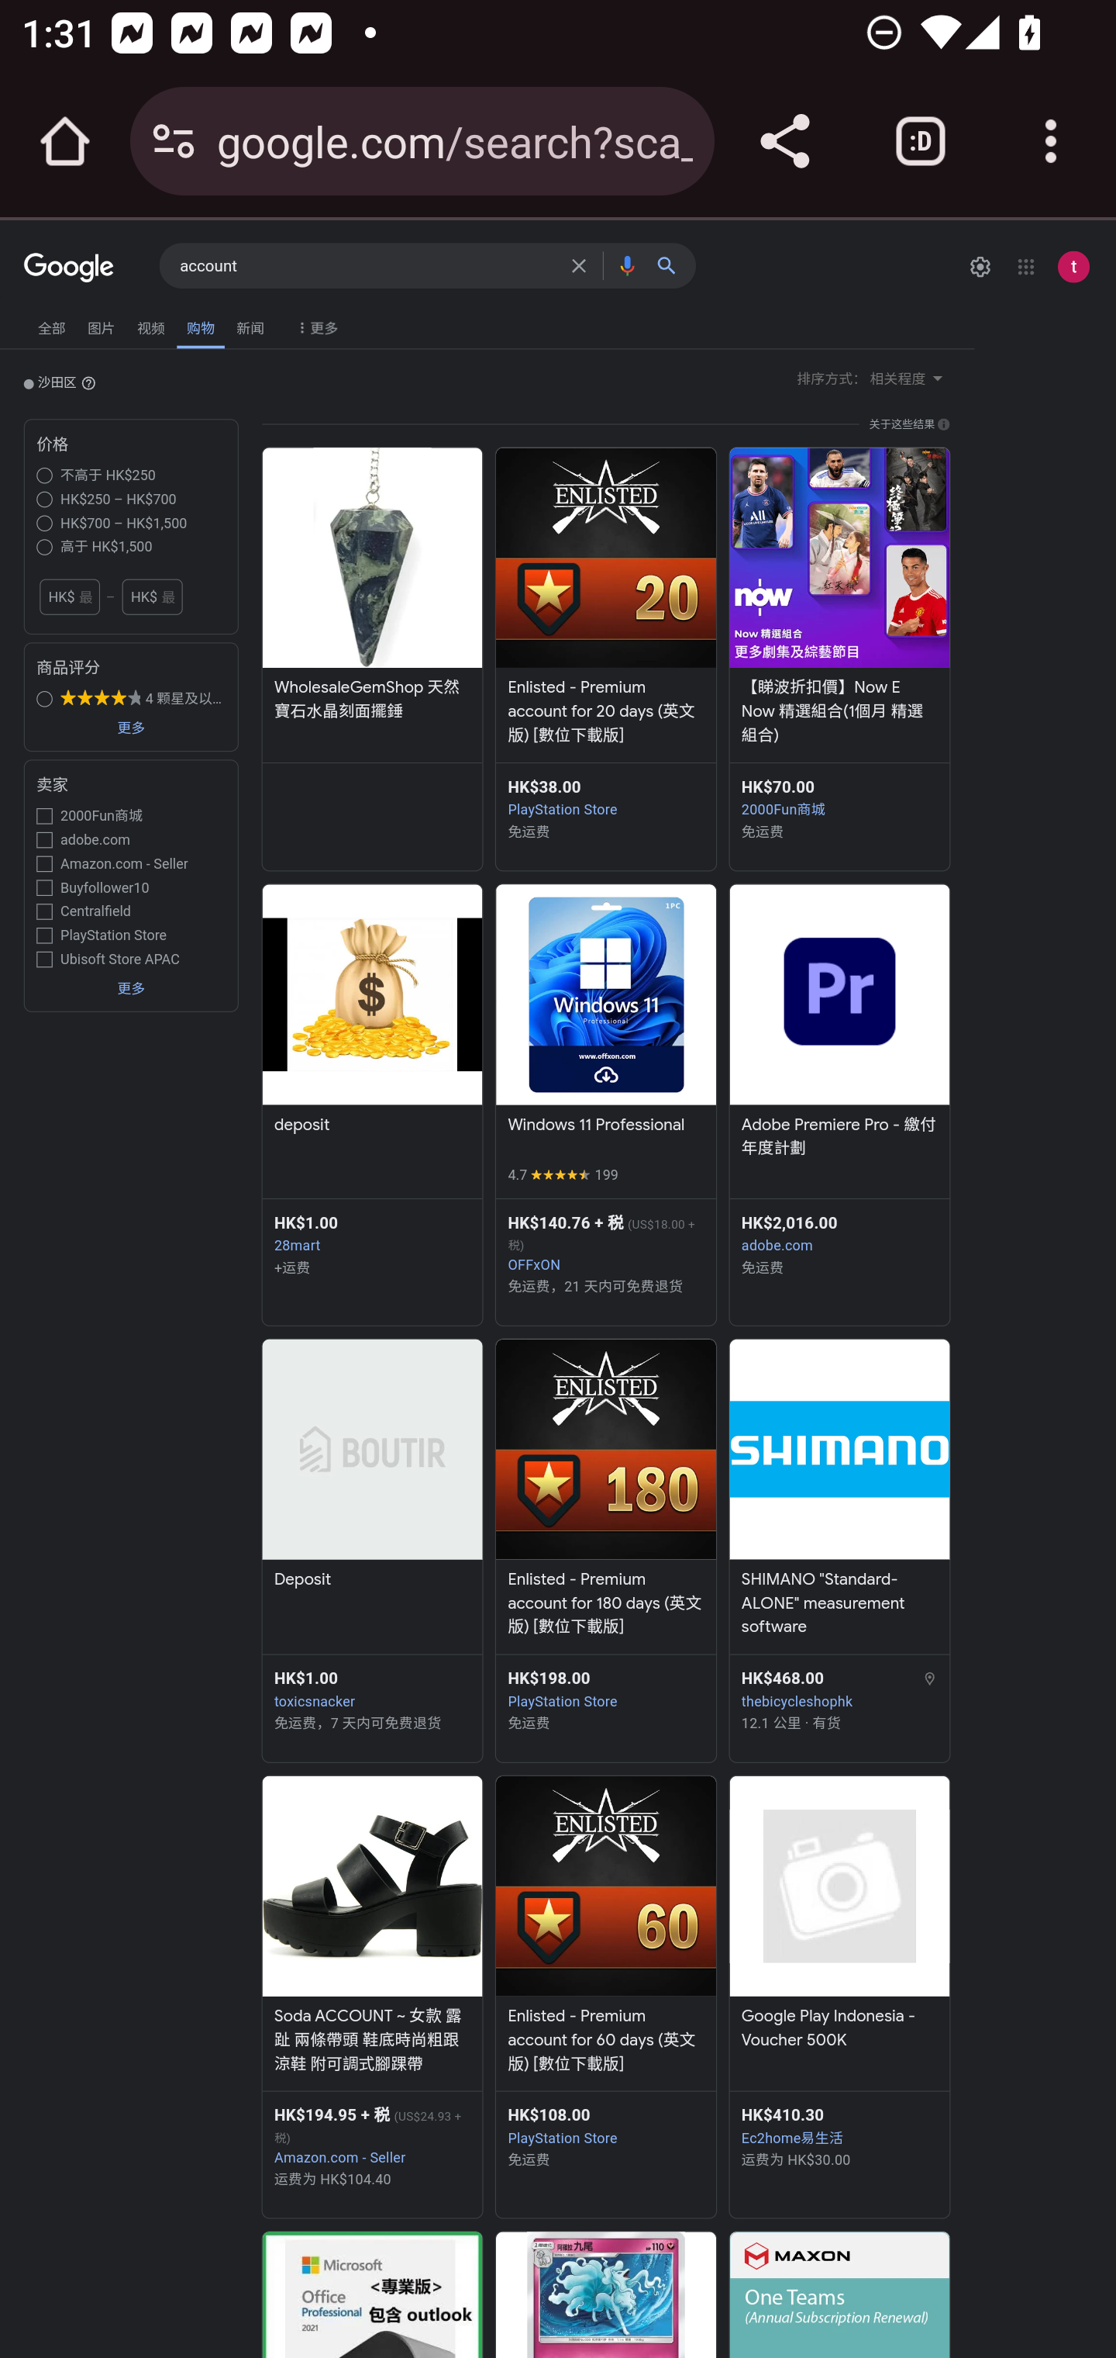 The image size is (1116, 2358). What do you see at coordinates (65, 141) in the screenshot?
I see `Open the home page` at bounding box center [65, 141].